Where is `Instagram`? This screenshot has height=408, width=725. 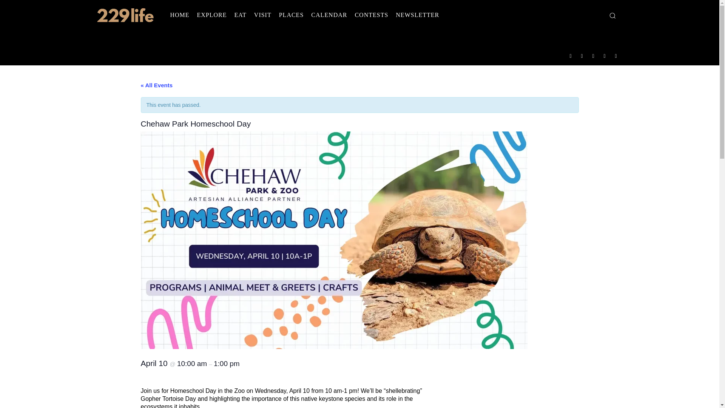 Instagram is located at coordinates (582, 56).